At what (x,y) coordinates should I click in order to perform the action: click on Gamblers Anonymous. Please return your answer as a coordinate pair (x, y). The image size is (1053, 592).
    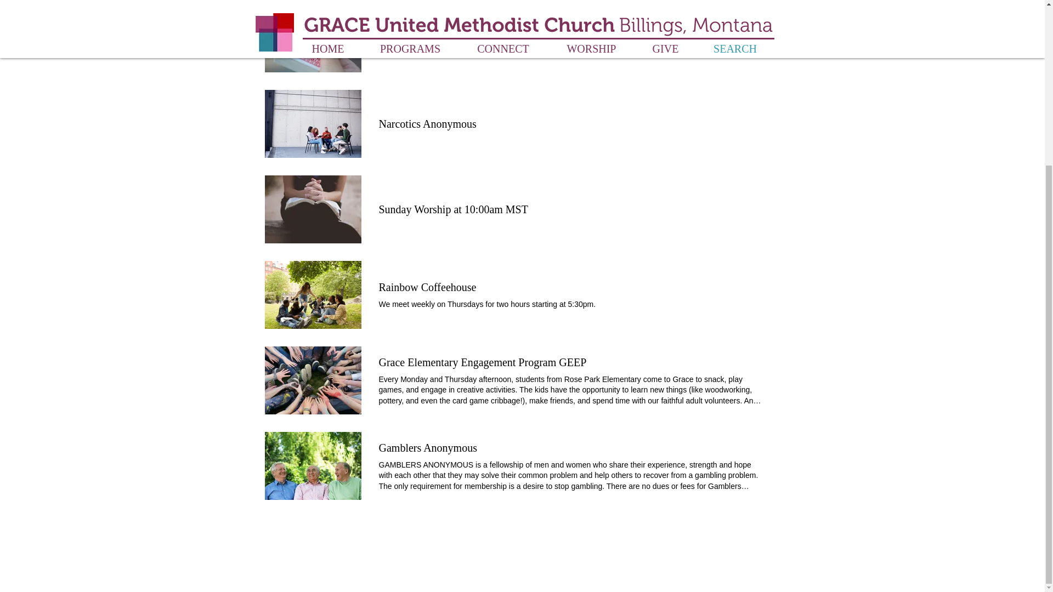
    Looking at the image, I should click on (313, 466).